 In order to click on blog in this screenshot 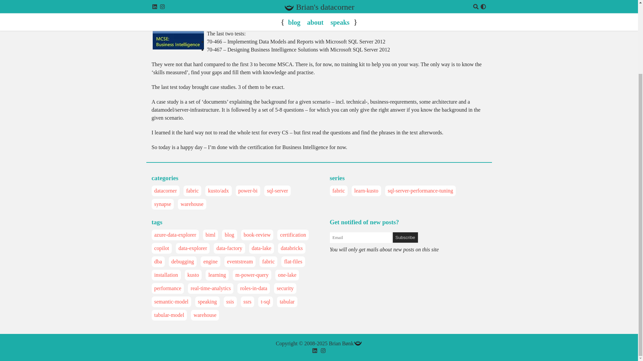, I will do `click(229, 235)`.